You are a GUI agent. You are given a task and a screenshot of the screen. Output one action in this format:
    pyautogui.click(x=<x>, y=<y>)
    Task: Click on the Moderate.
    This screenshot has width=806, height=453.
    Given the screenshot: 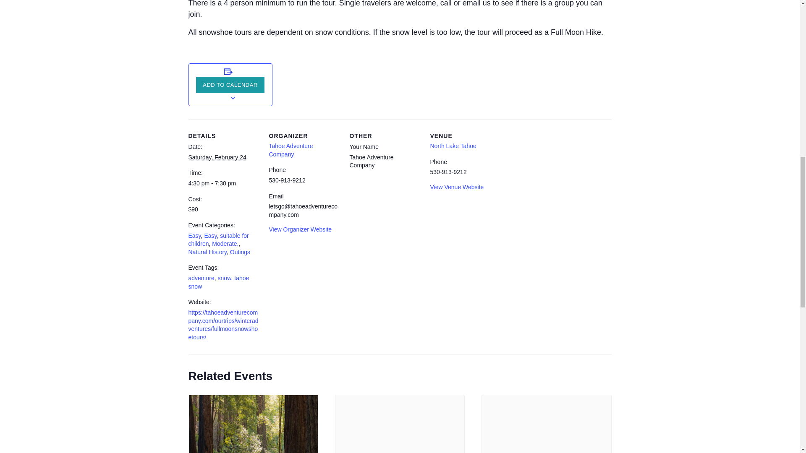 What is the action you would take?
    pyautogui.click(x=225, y=243)
    